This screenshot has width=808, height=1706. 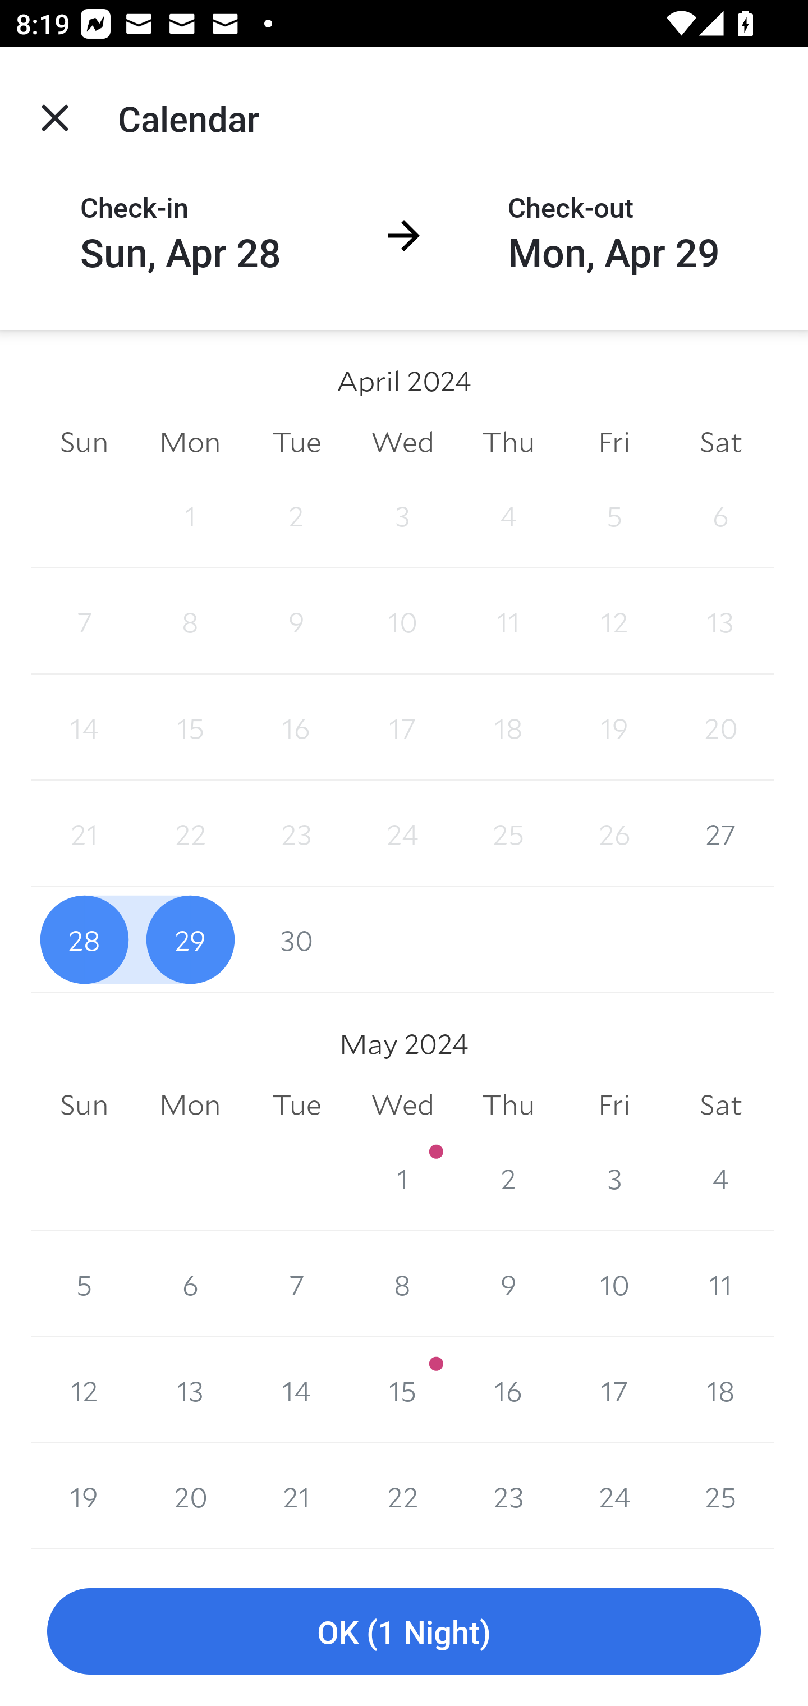 What do you see at coordinates (84, 834) in the screenshot?
I see `21 21 April 2024` at bounding box center [84, 834].